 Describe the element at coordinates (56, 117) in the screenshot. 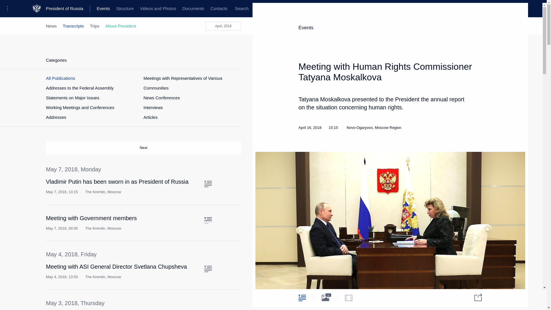

I see `Addresses` at that location.